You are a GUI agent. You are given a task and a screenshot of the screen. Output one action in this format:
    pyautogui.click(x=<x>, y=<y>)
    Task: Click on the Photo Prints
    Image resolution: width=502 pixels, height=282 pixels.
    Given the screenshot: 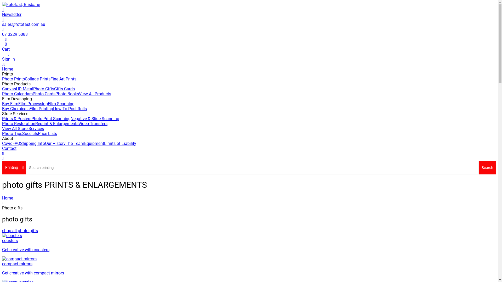 What is the action you would take?
    pyautogui.click(x=14, y=79)
    